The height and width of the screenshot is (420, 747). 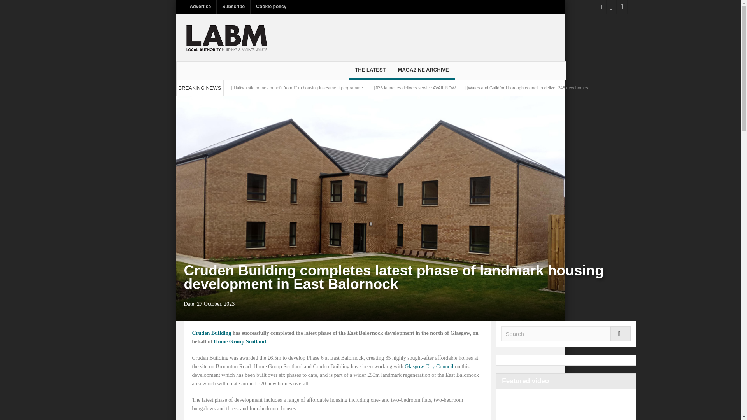 What do you see at coordinates (528, 88) in the screenshot?
I see `Wates and Guildford borough council to deliver 248 new homes` at bounding box center [528, 88].